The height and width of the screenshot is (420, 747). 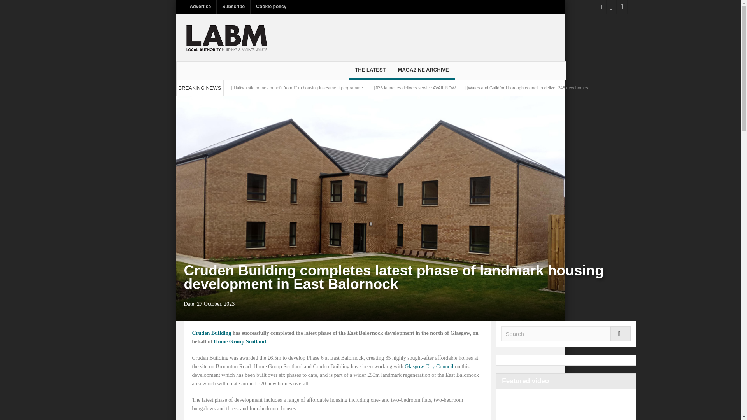 What do you see at coordinates (528, 88) in the screenshot?
I see `Wates and Guildford borough council to deliver 248 new homes` at bounding box center [528, 88].